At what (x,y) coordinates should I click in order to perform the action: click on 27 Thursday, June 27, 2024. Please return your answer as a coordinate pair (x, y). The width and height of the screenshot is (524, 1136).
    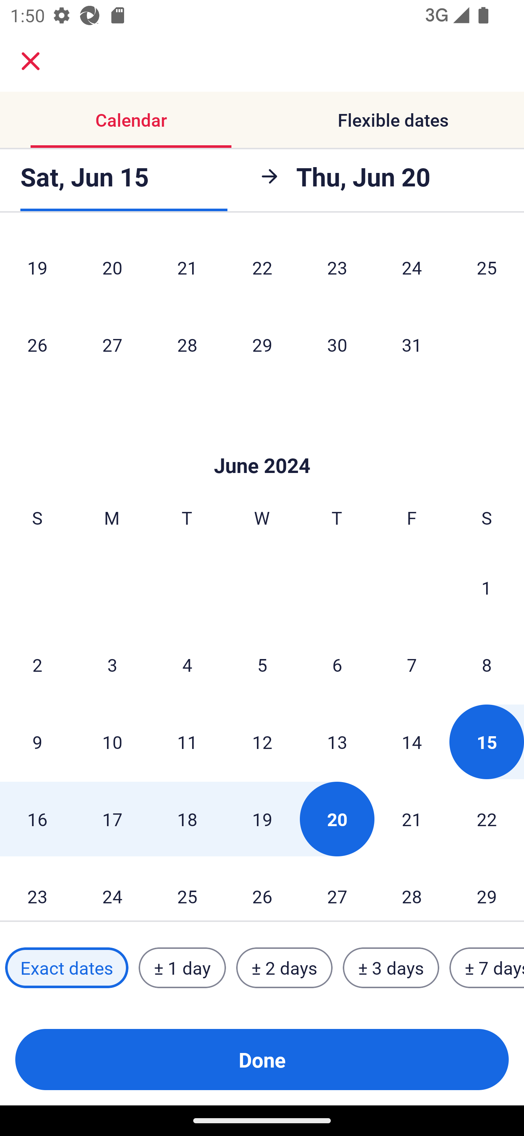
    Looking at the image, I should click on (337, 889).